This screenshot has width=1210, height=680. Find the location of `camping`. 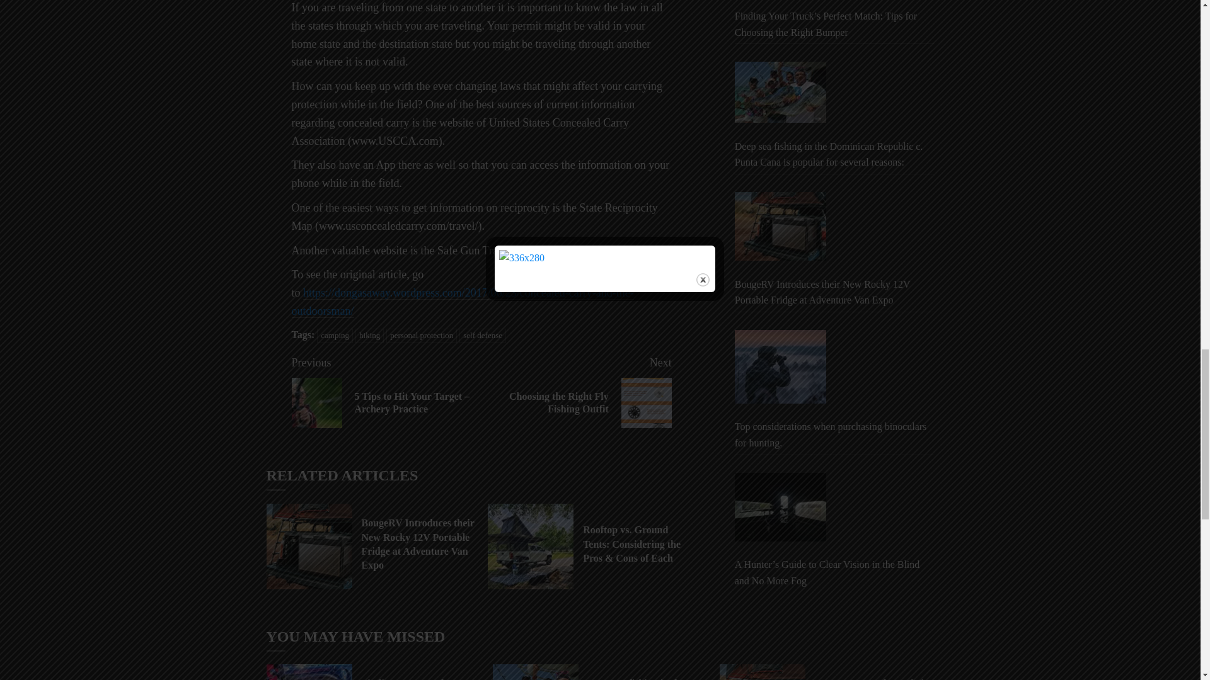

camping is located at coordinates (369, 336).